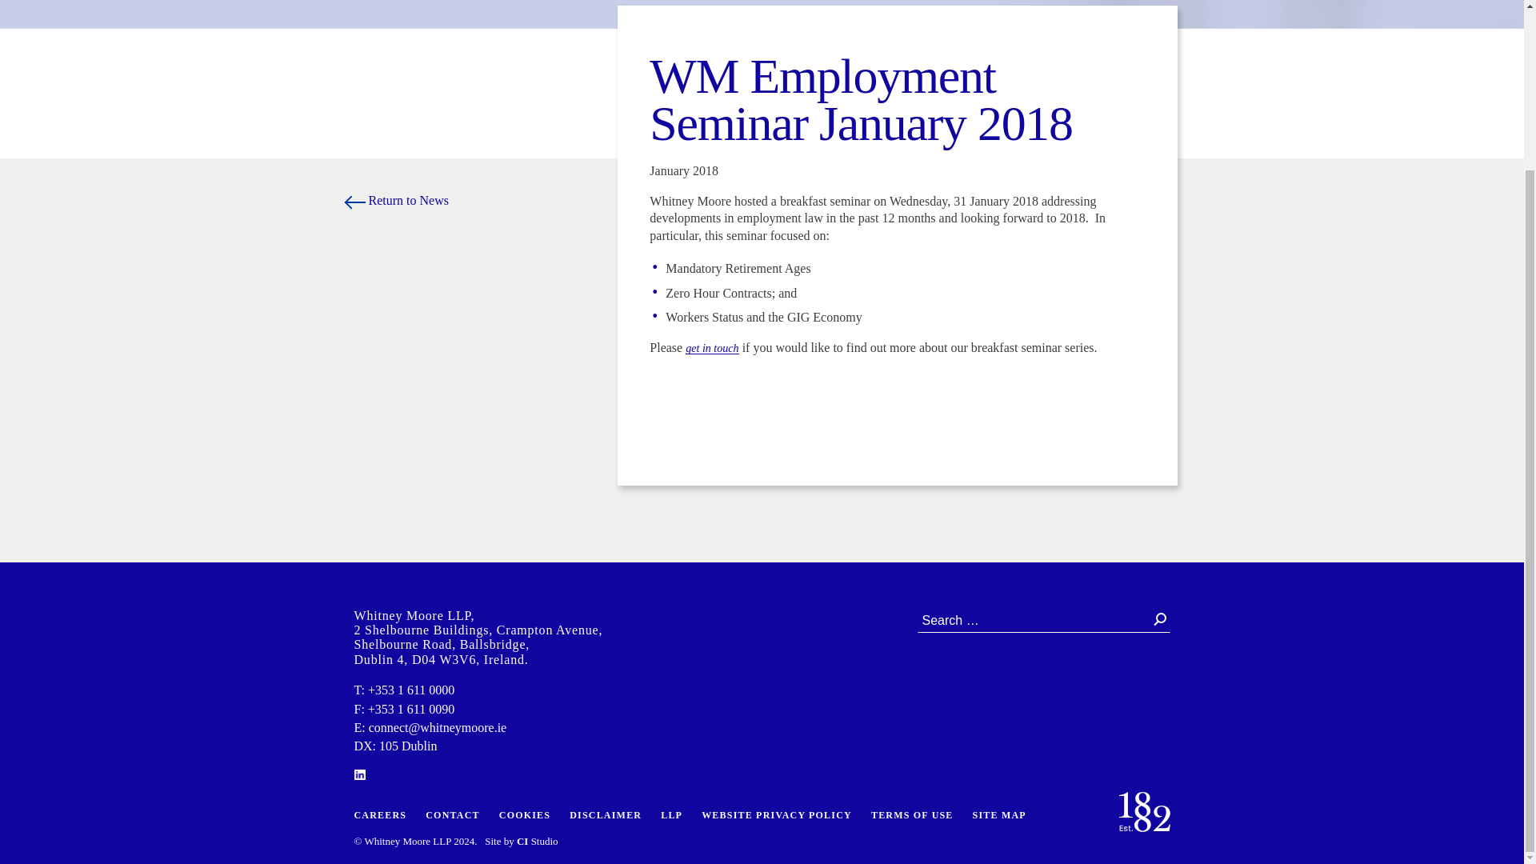 This screenshot has height=864, width=1536. What do you see at coordinates (525, 814) in the screenshot?
I see `COOKIES` at bounding box center [525, 814].